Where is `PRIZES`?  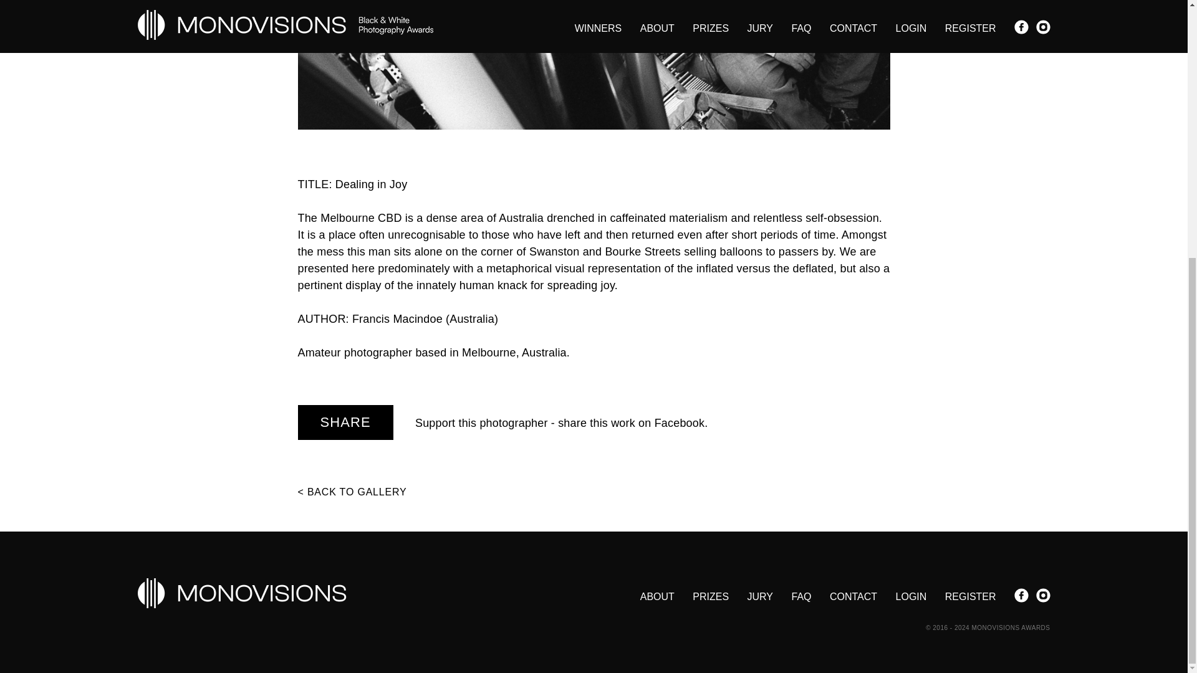
PRIZES is located at coordinates (711, 597).